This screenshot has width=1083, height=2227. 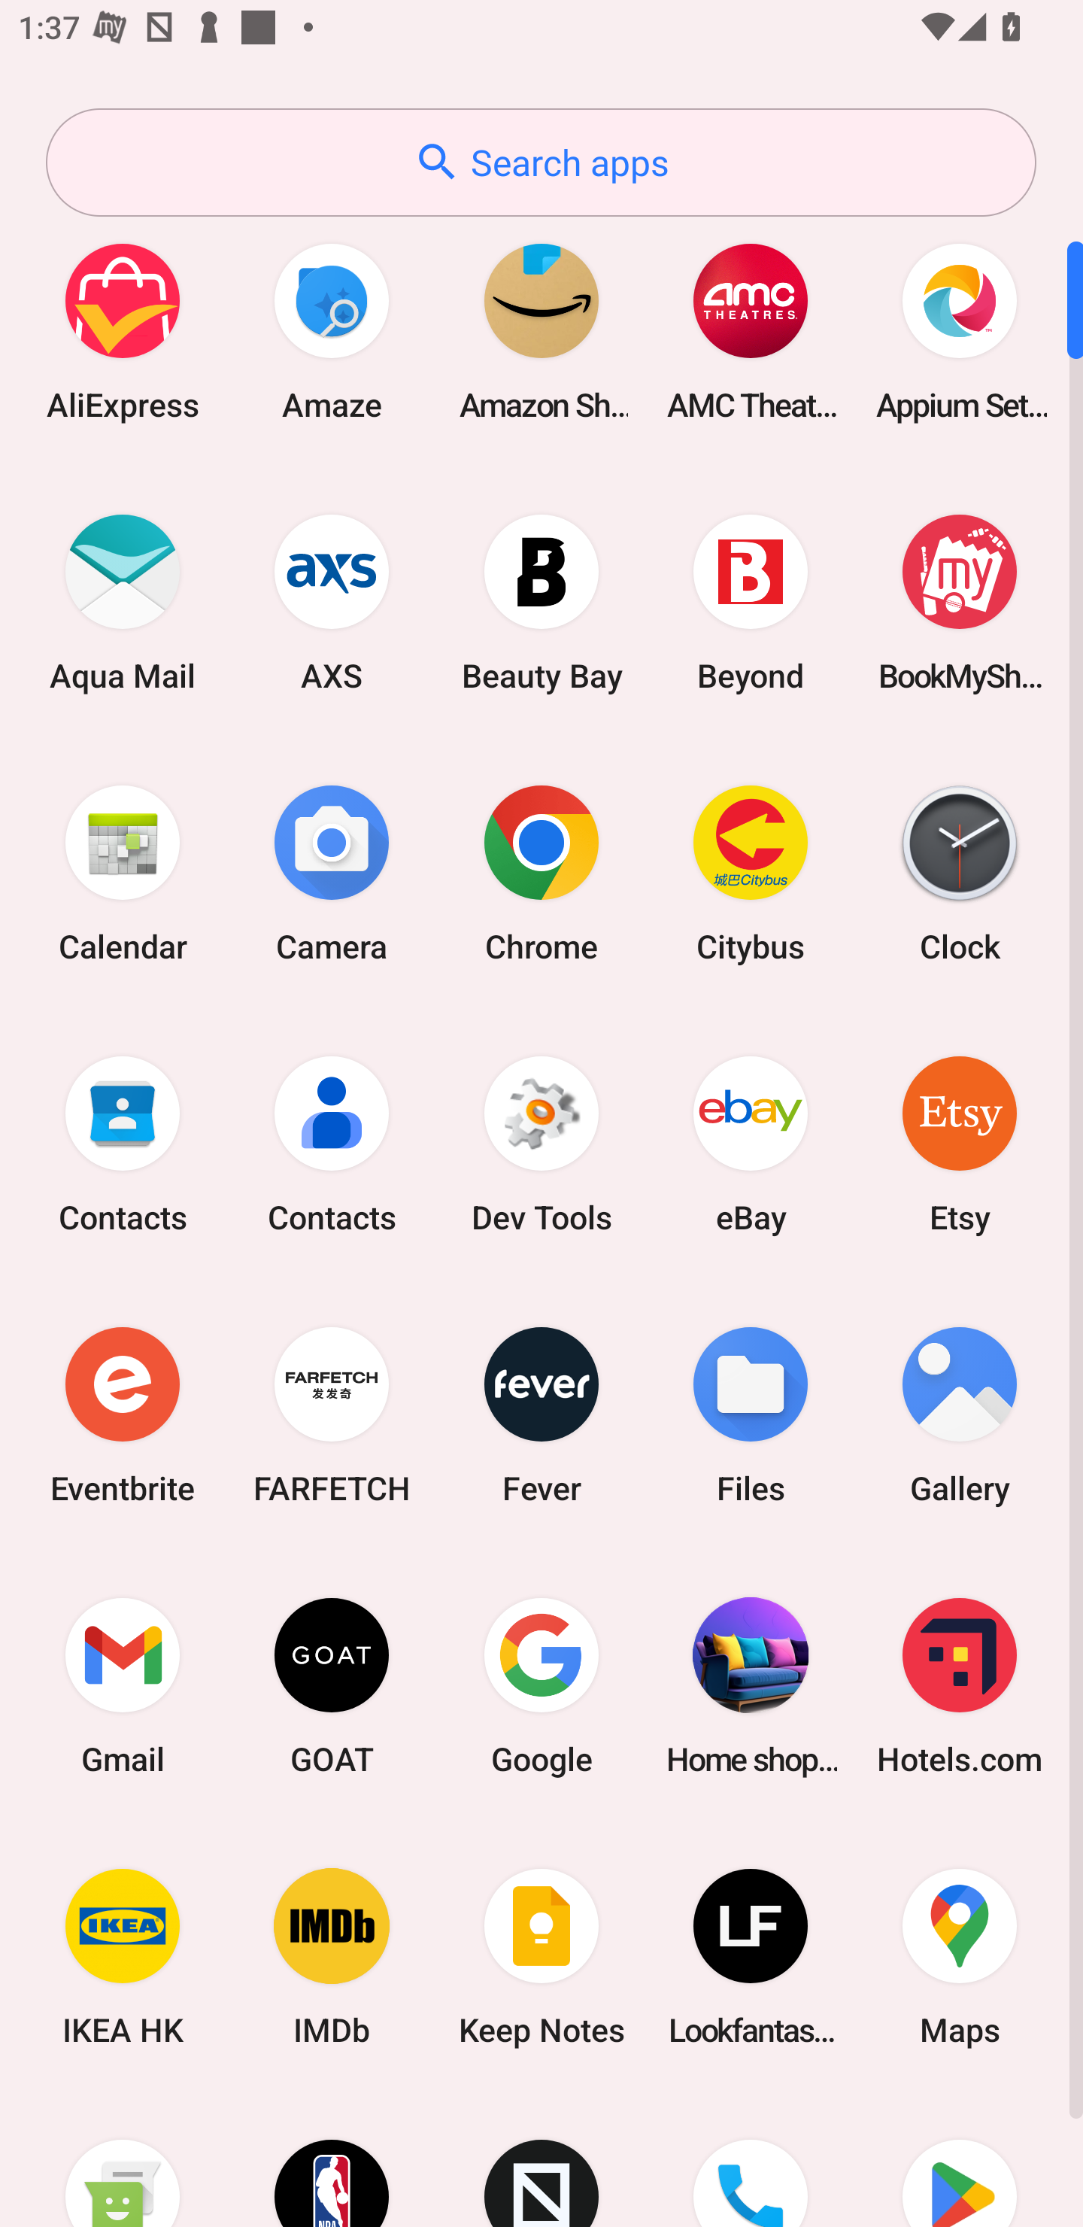 I want to click on AliExpress, so click(x=123, y=331).